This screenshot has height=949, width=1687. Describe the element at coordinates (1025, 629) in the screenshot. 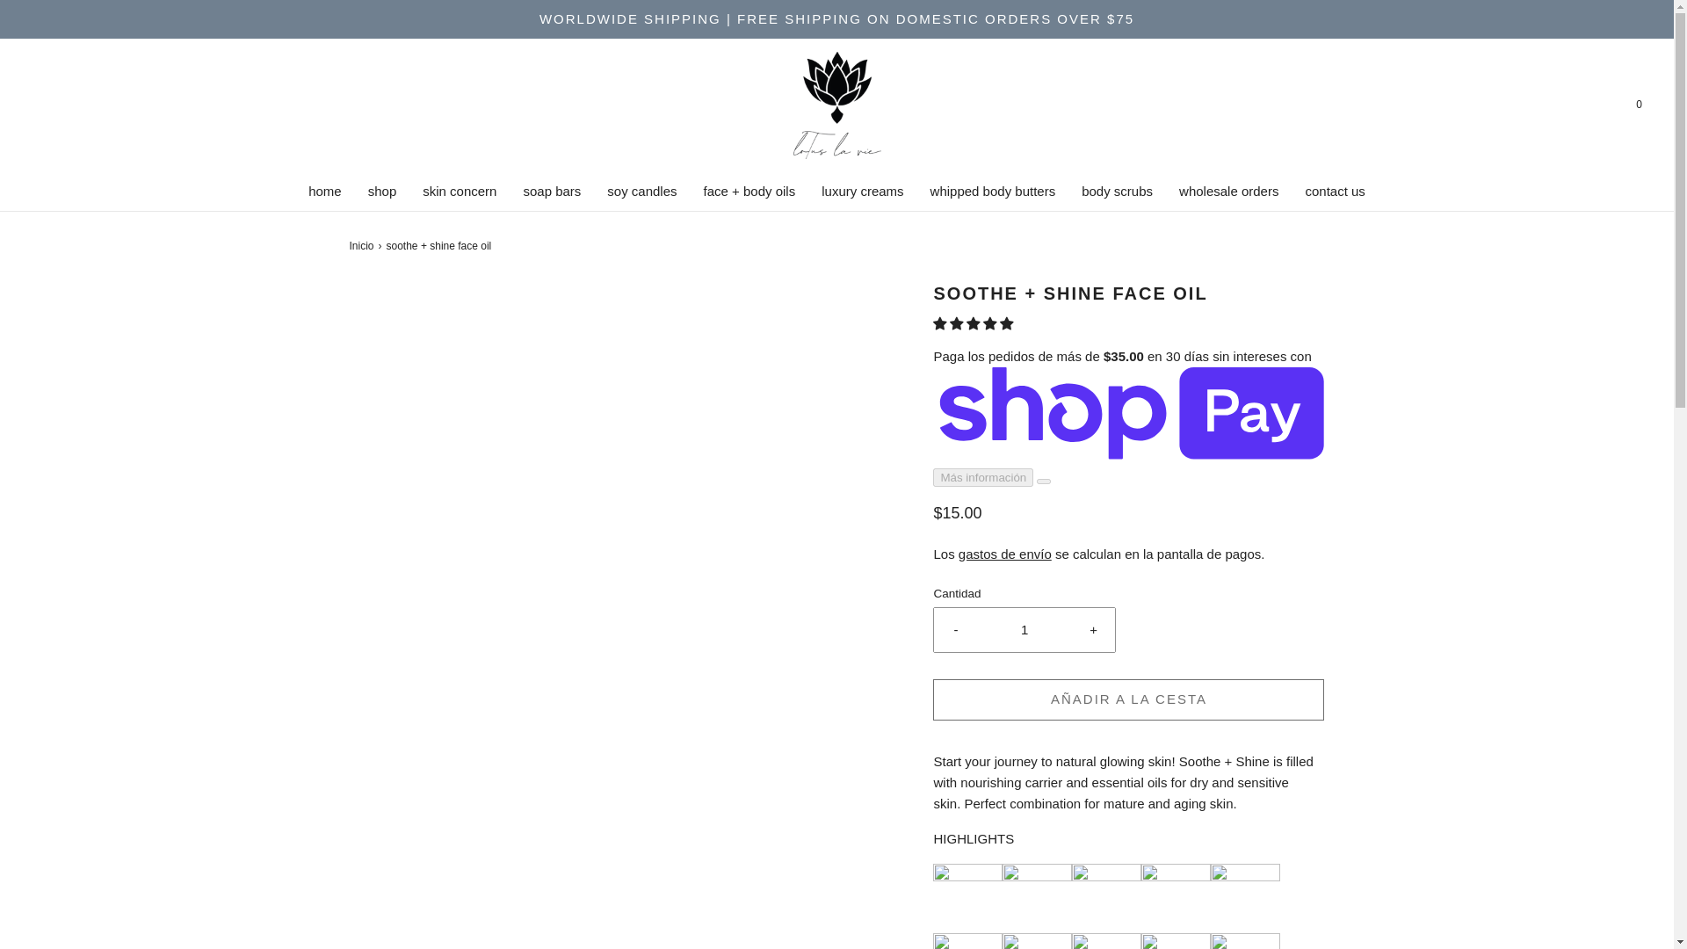

I see `1` at that location.